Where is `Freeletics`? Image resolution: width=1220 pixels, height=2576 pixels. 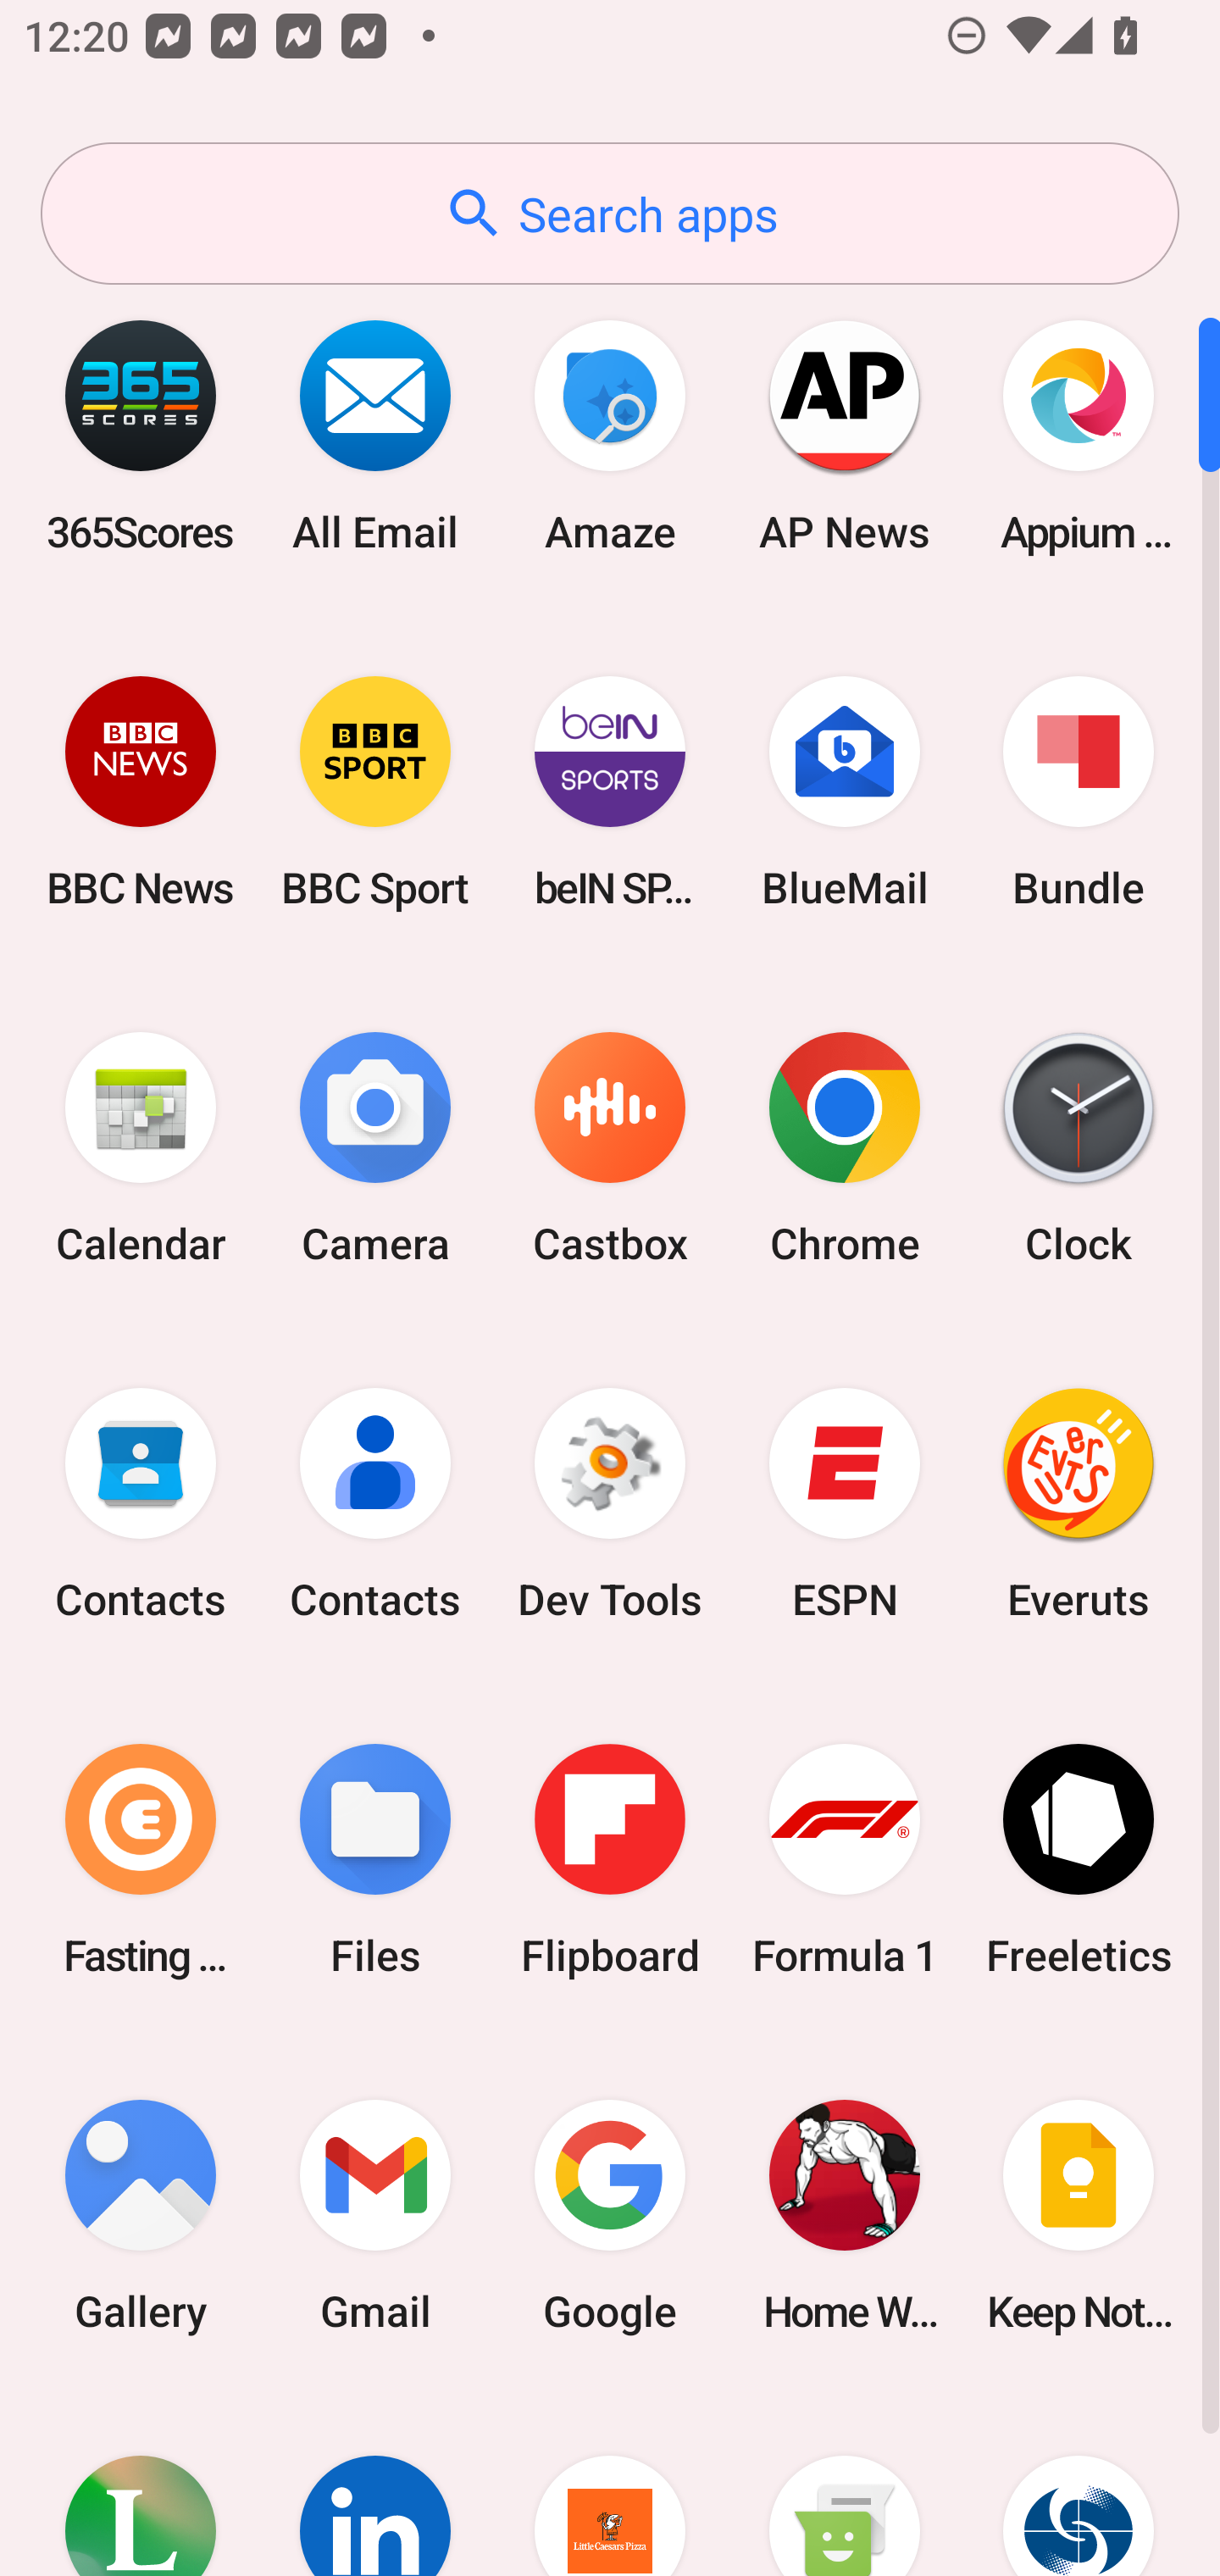
Freeletics is located at coordinates (1079, 1859).